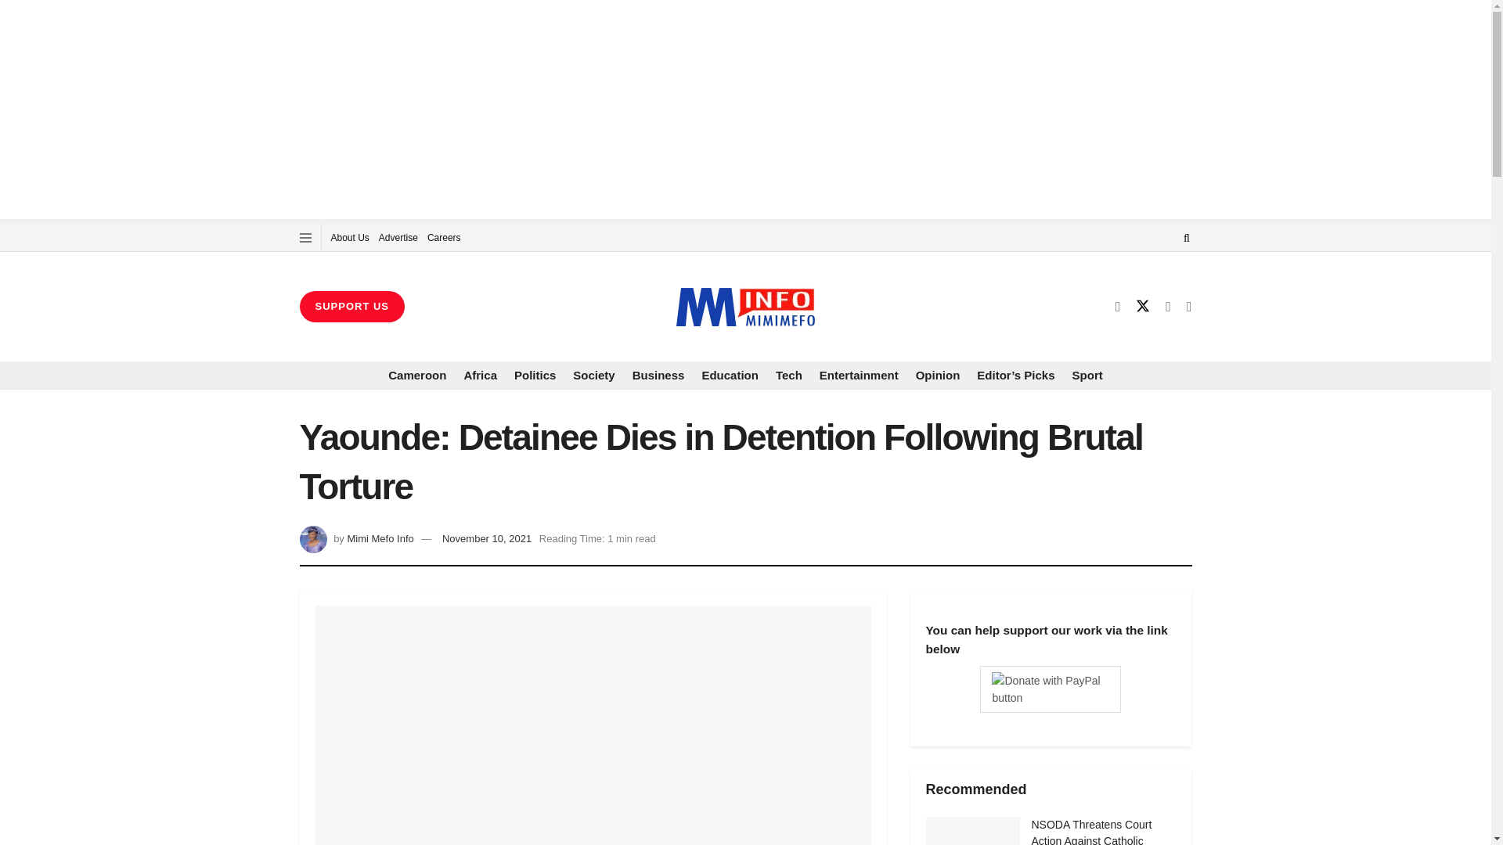 The image size is (1503, 845). I want to click on PayPal - The safer, easier way to pay online!, so click(1051, 689).